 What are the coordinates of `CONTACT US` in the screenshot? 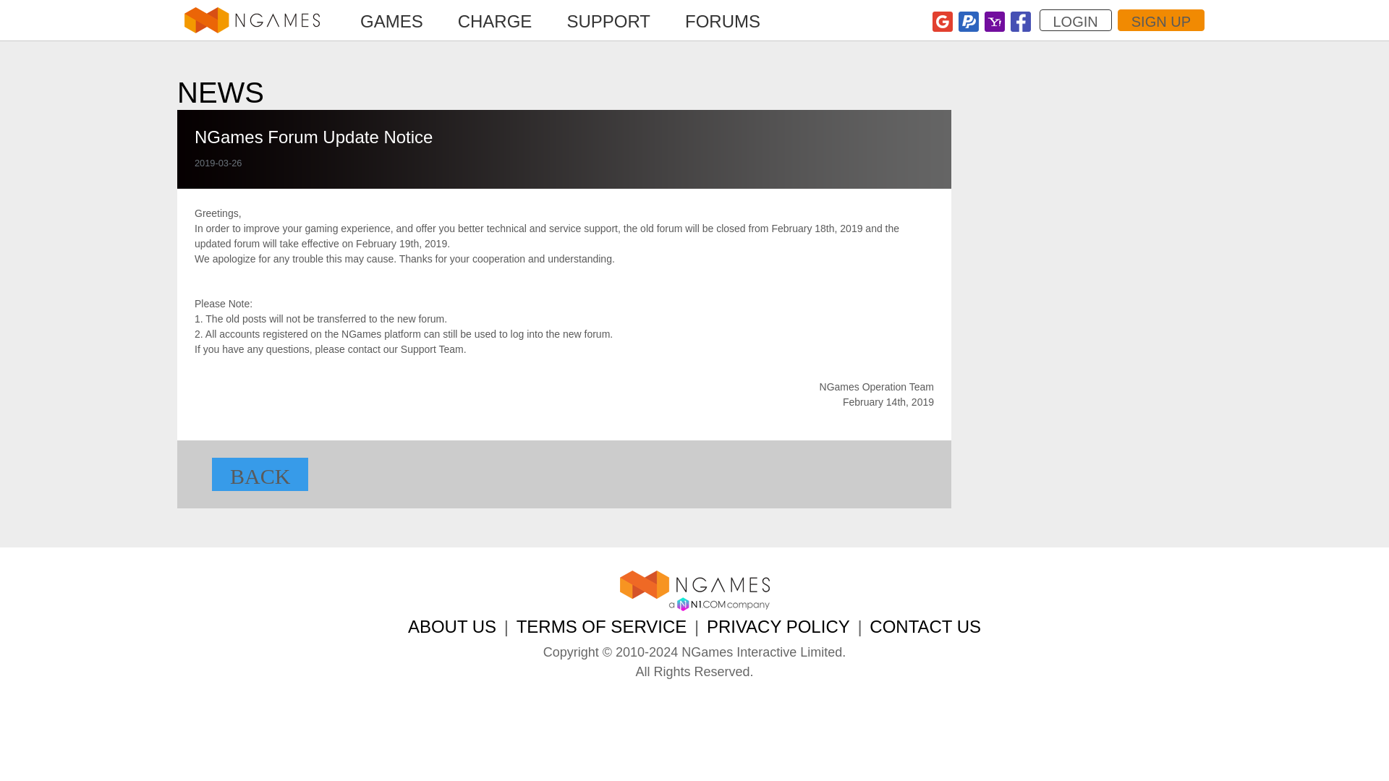 It's located at (925, 626).